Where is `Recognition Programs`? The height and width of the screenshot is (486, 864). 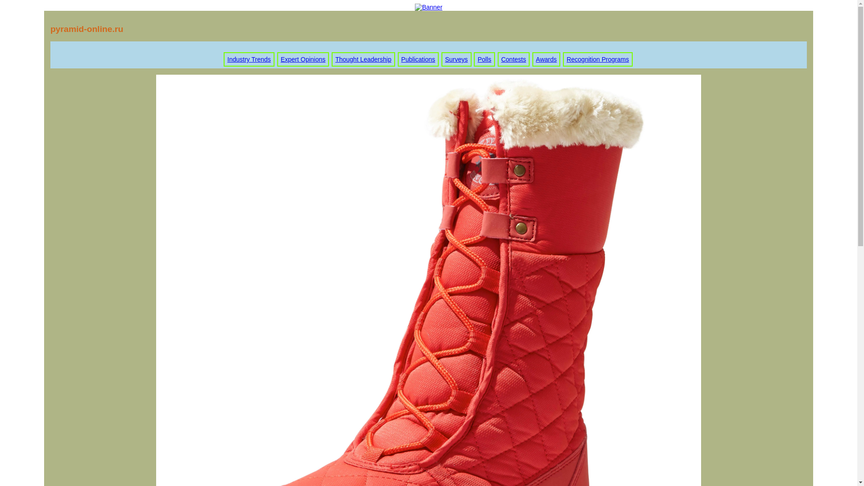 Recognition Programs is located at coordinates (598, 59).